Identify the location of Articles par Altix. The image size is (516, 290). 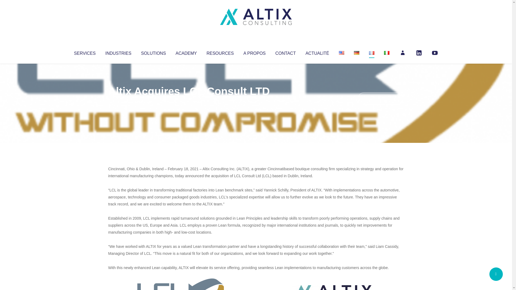
(118, 102).